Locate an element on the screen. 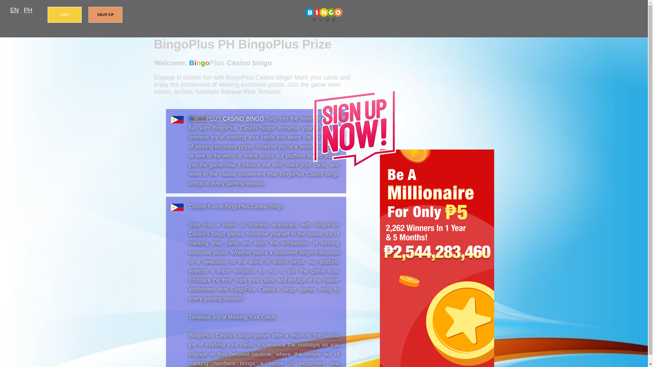 This screenshot has width=653, height=367. BingoPlus Casino bingo is located at coordinates (227, 119).